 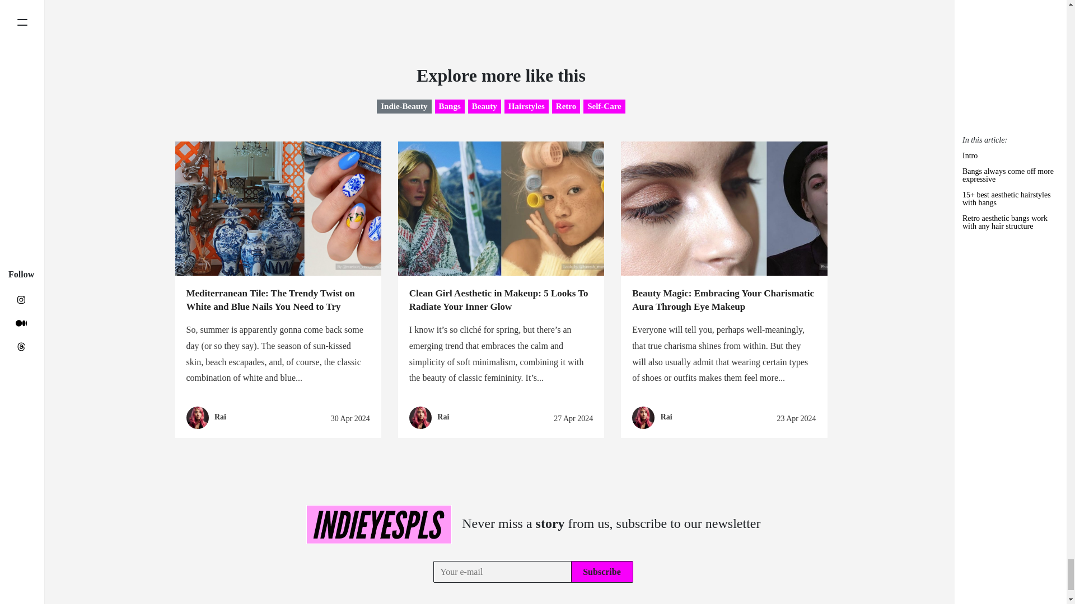 What do you see at coordinates (484, 106) in the screenshot?
I see `Beauty` at bounding box center [484, 106].